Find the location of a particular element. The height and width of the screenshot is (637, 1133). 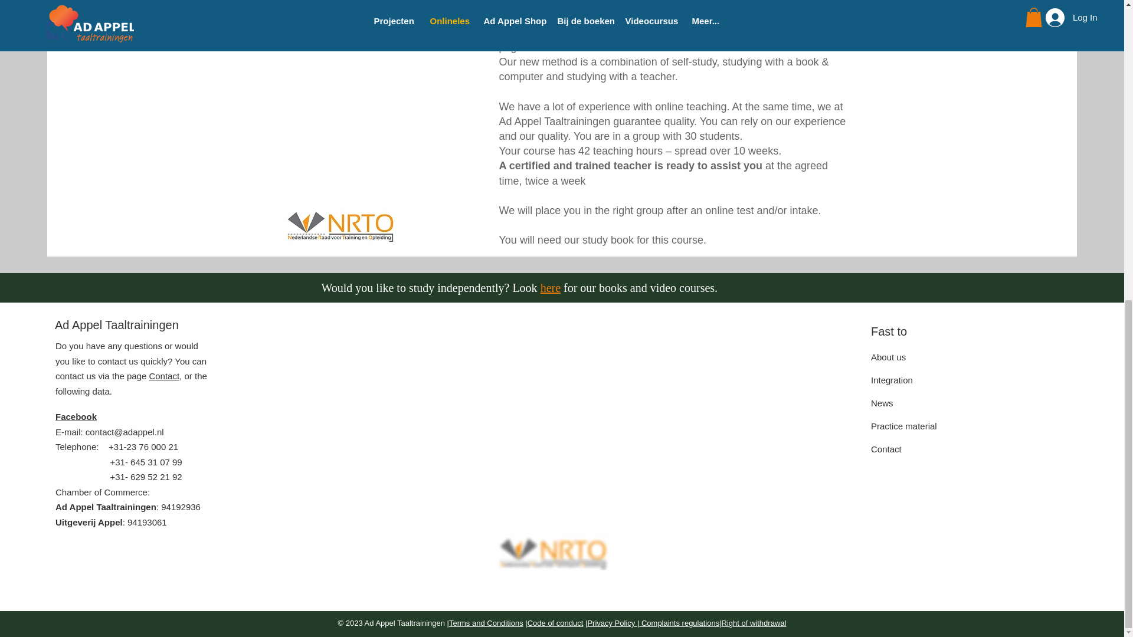

Integration is located at coordinates (892, 380).